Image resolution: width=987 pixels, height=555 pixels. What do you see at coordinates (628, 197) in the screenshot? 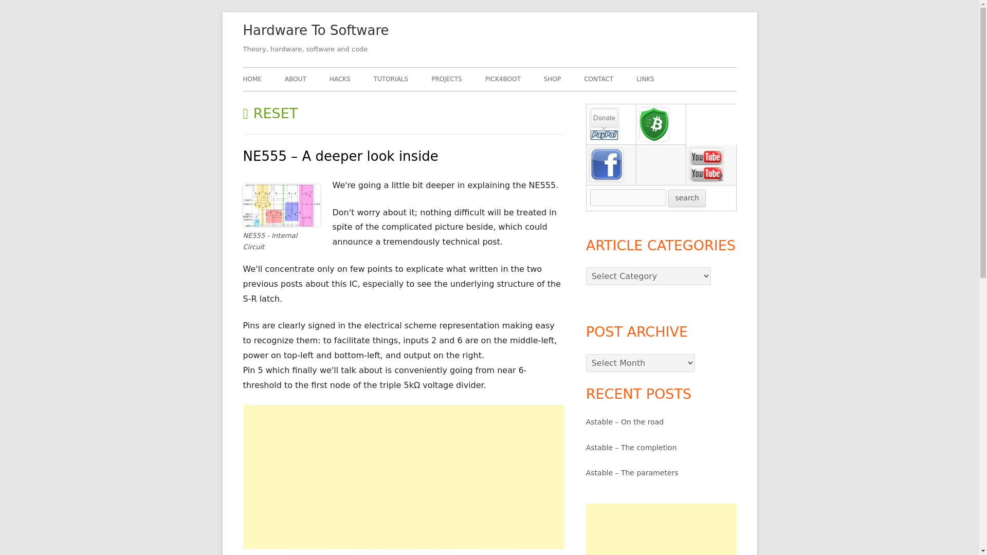
I see `Enter keyword to search` at bounding box center [628, 197].